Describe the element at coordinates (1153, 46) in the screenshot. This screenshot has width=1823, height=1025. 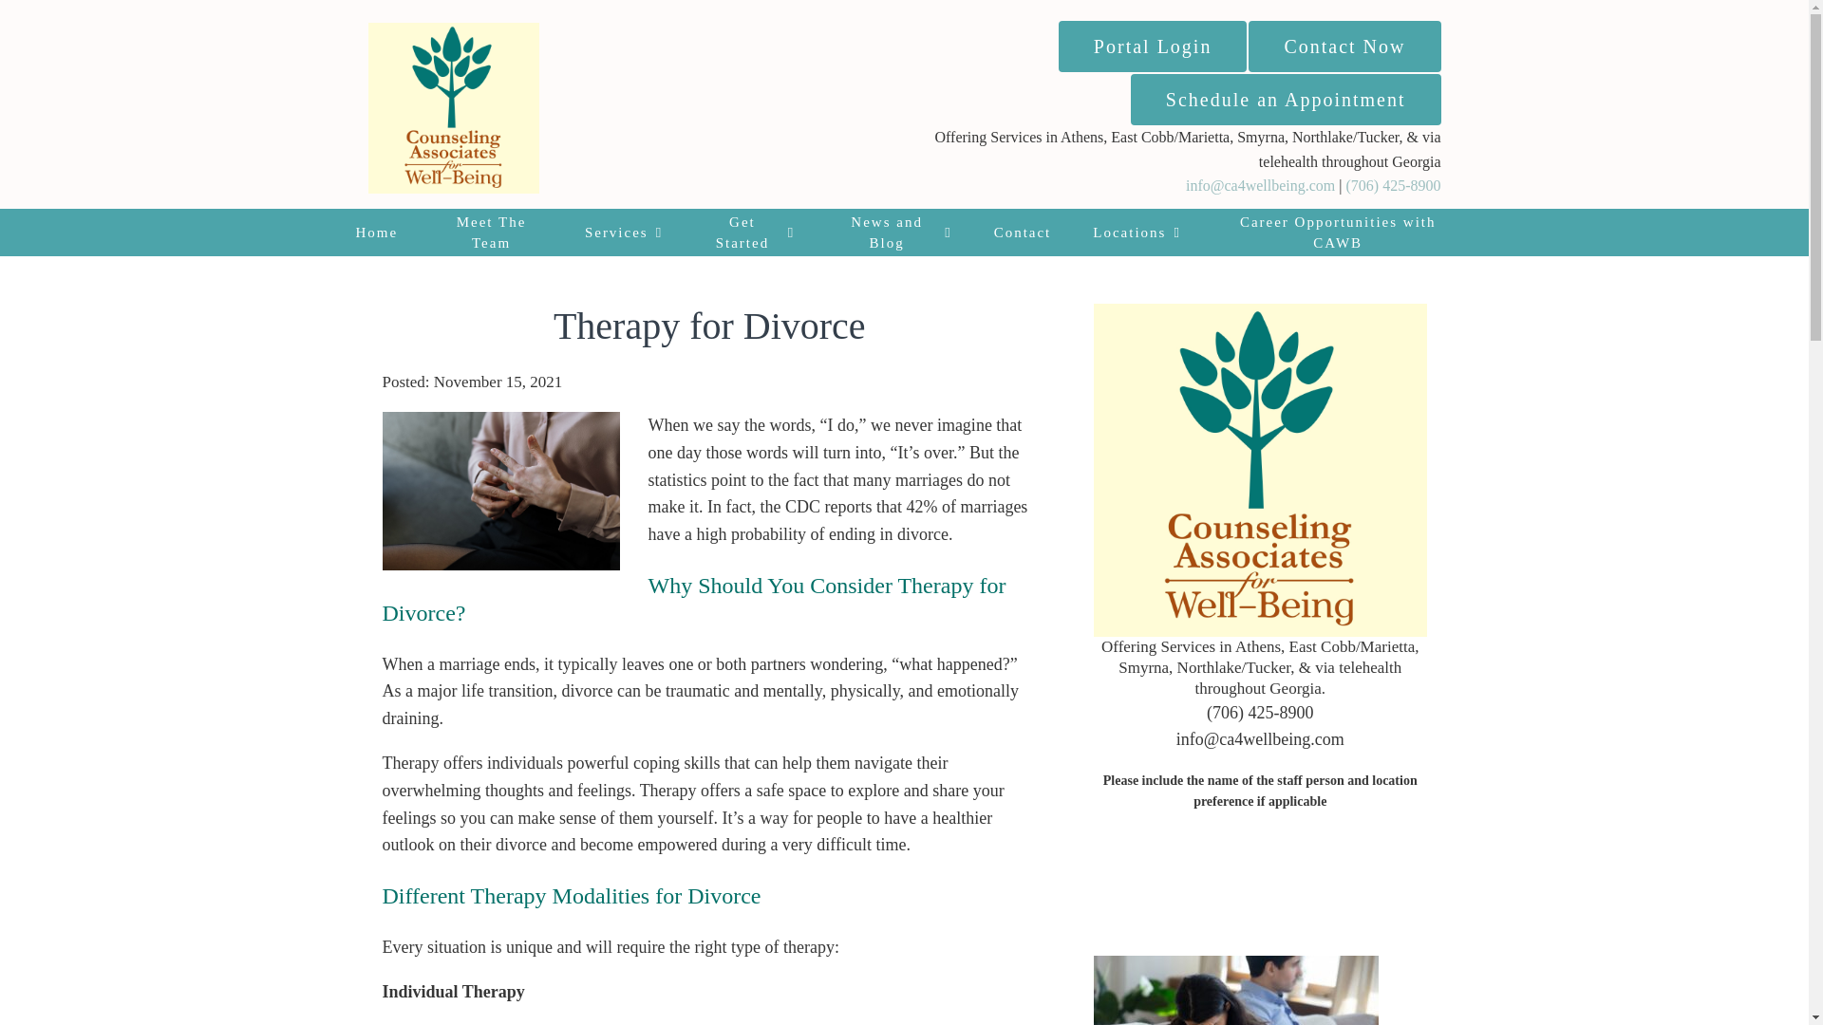
I see `Portal Login` at that location.